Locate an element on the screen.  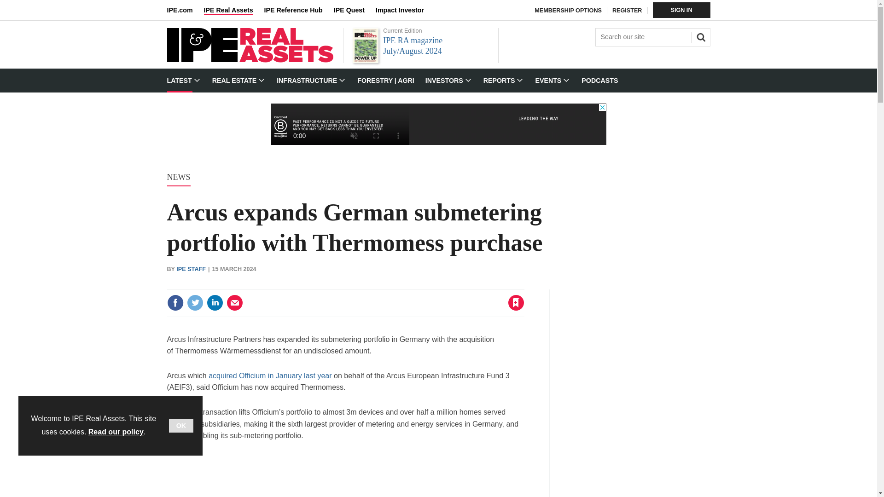
Impact Investor is located at coordinates (405, 10).